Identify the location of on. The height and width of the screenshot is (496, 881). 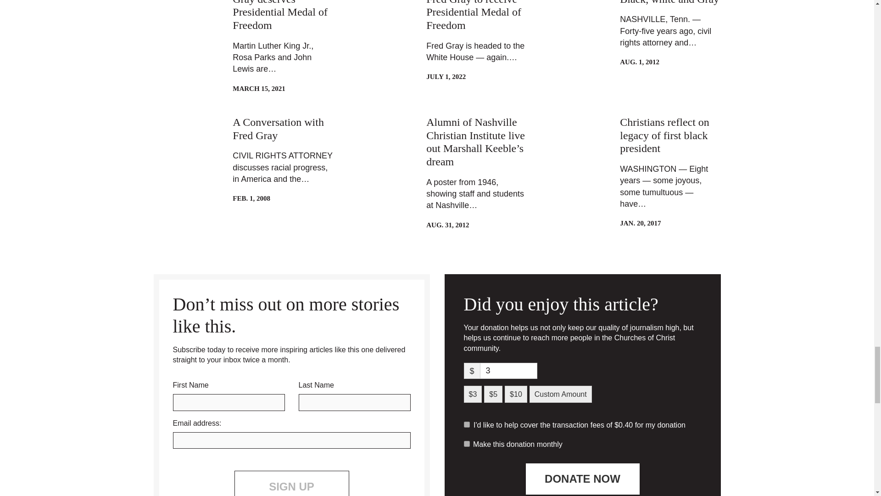
(466, 444).